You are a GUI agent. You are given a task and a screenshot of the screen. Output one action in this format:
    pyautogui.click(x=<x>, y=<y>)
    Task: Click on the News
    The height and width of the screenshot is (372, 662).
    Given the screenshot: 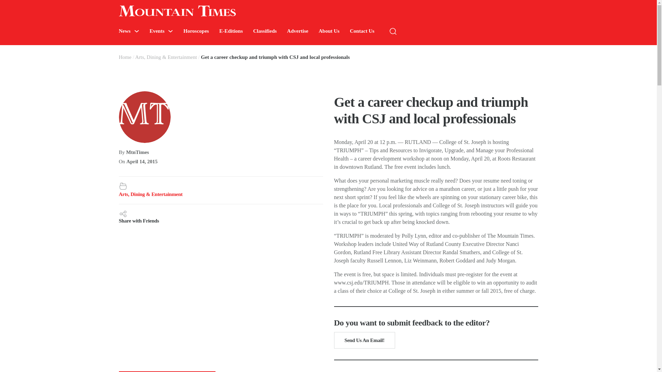 What is the action you would take?
    pyautogui.click(x=124, y=31)
    